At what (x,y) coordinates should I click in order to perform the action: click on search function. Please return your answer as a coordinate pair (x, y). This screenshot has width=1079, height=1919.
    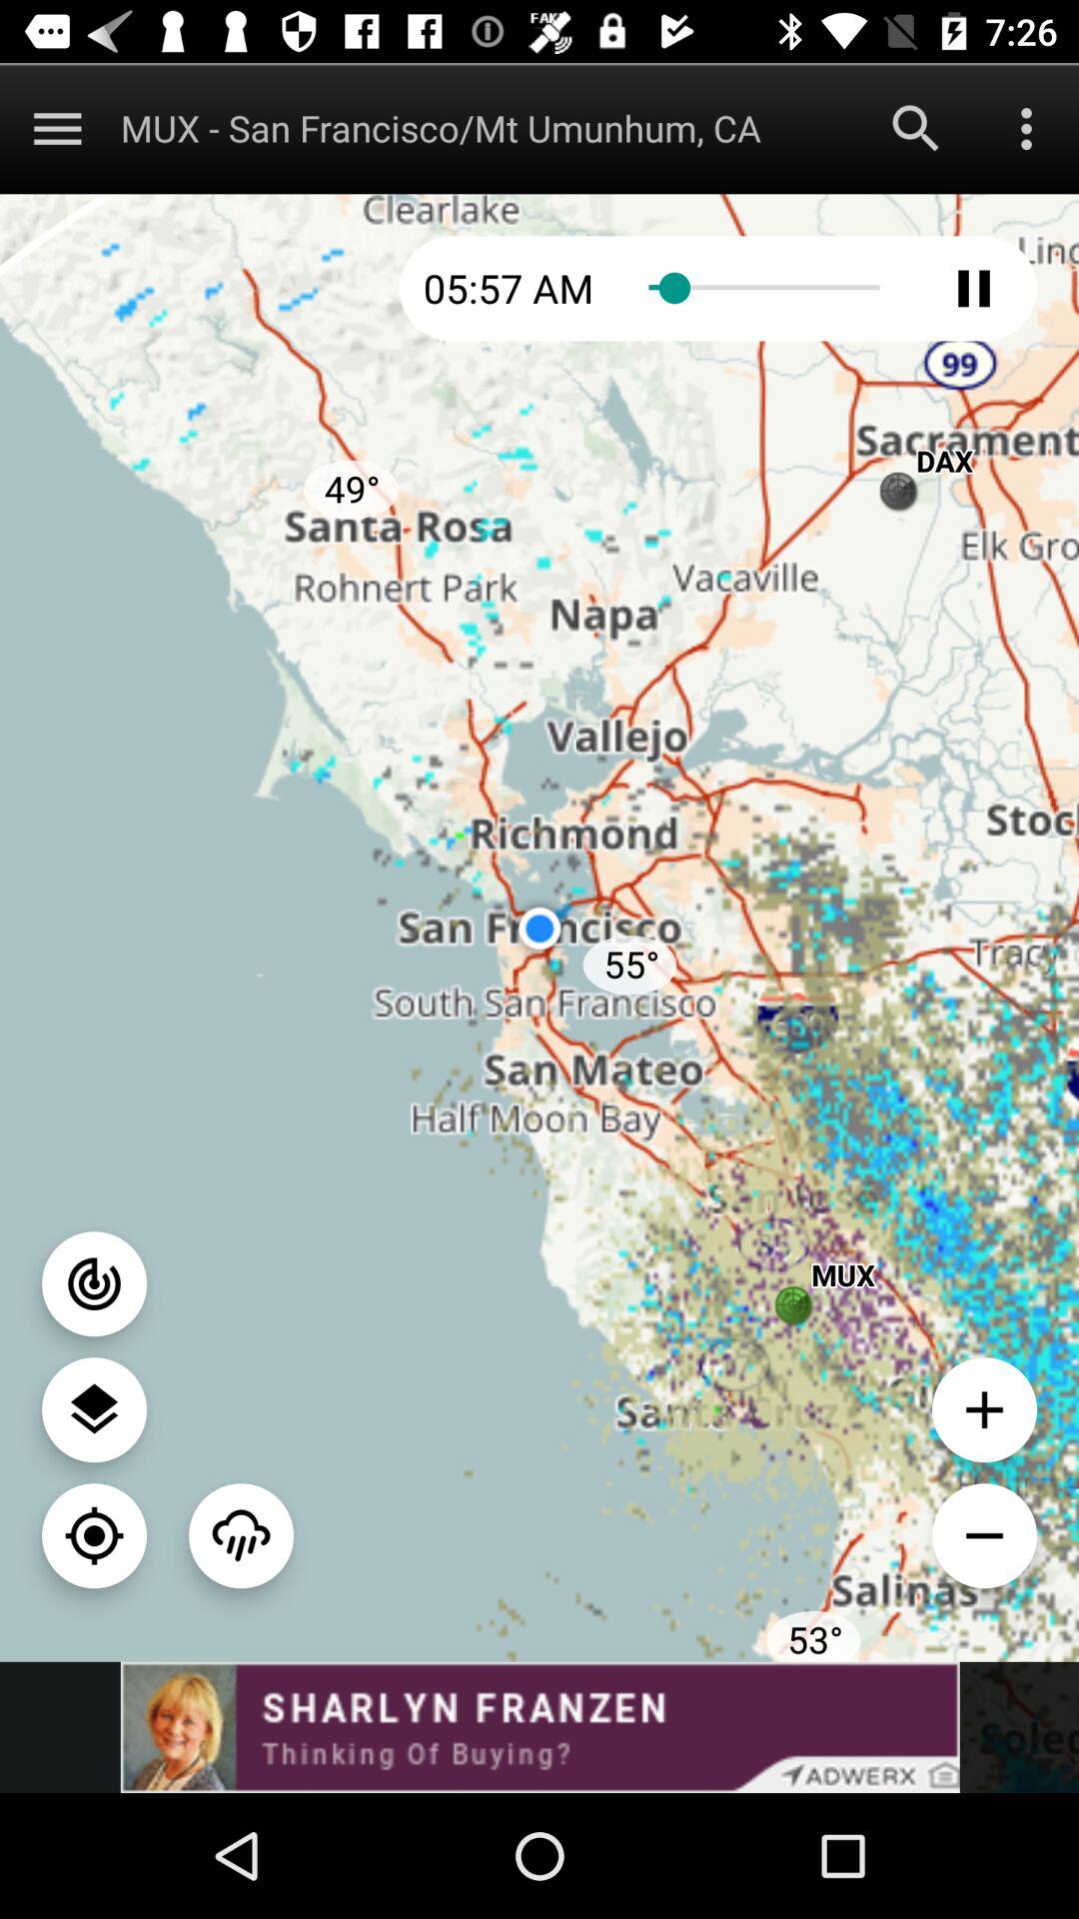
    Looking at the image, I should click on (916, 128).